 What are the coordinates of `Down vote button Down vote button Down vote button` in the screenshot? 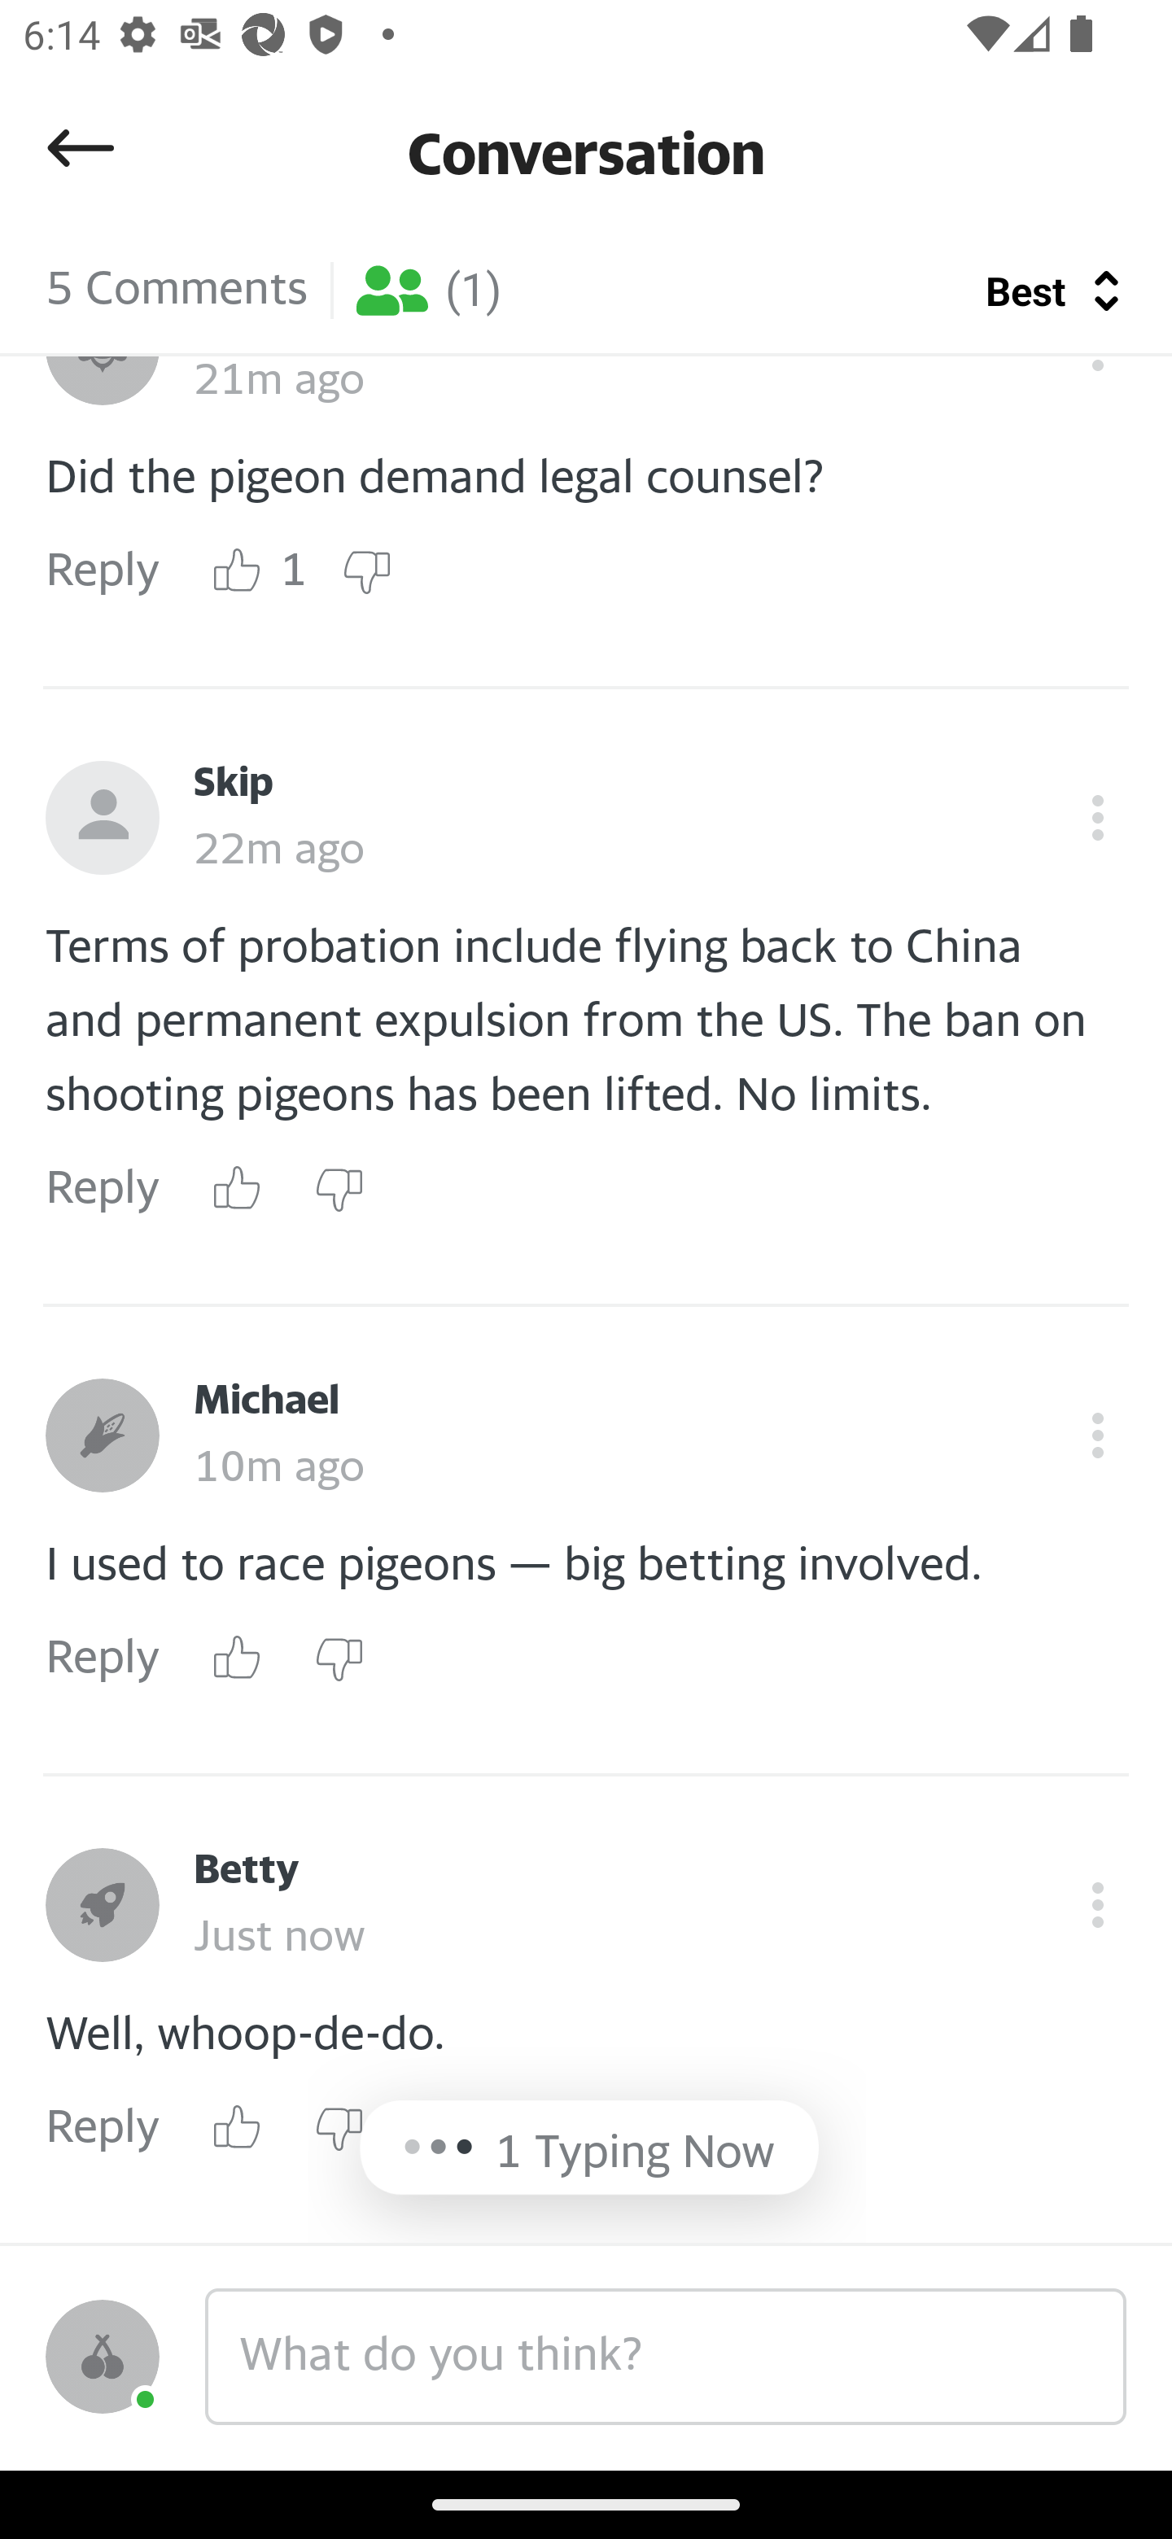 It's located at (339, 1658).